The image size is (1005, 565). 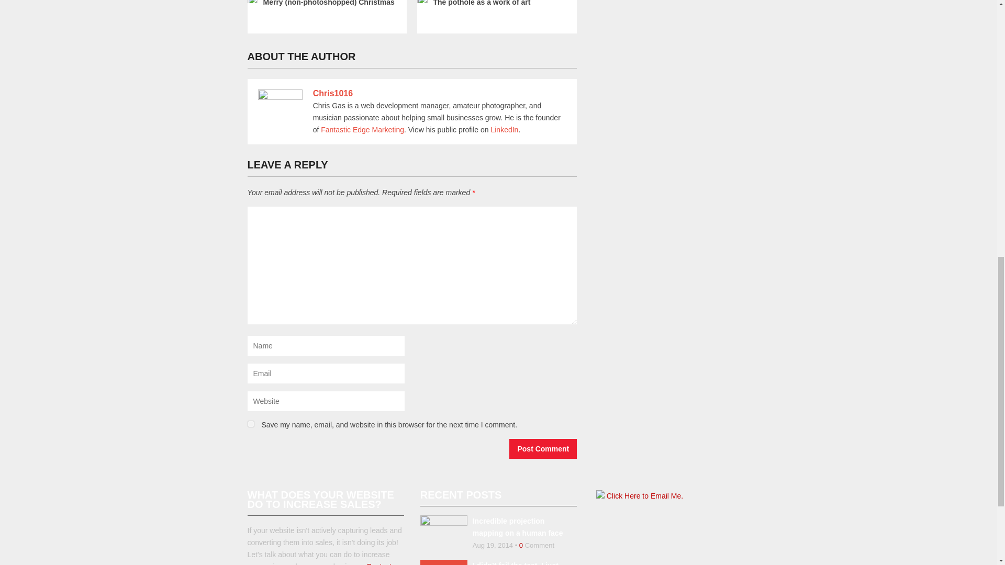 I want to click on Fantastic Edge Marketing, so click(x=362, y=129).